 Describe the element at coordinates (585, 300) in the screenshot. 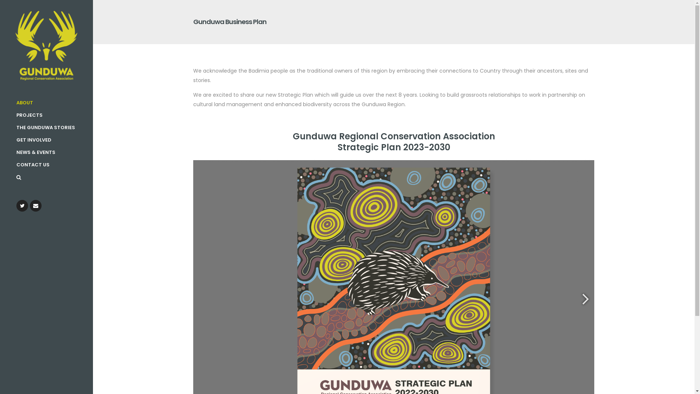

I see `Next Page` at that location.